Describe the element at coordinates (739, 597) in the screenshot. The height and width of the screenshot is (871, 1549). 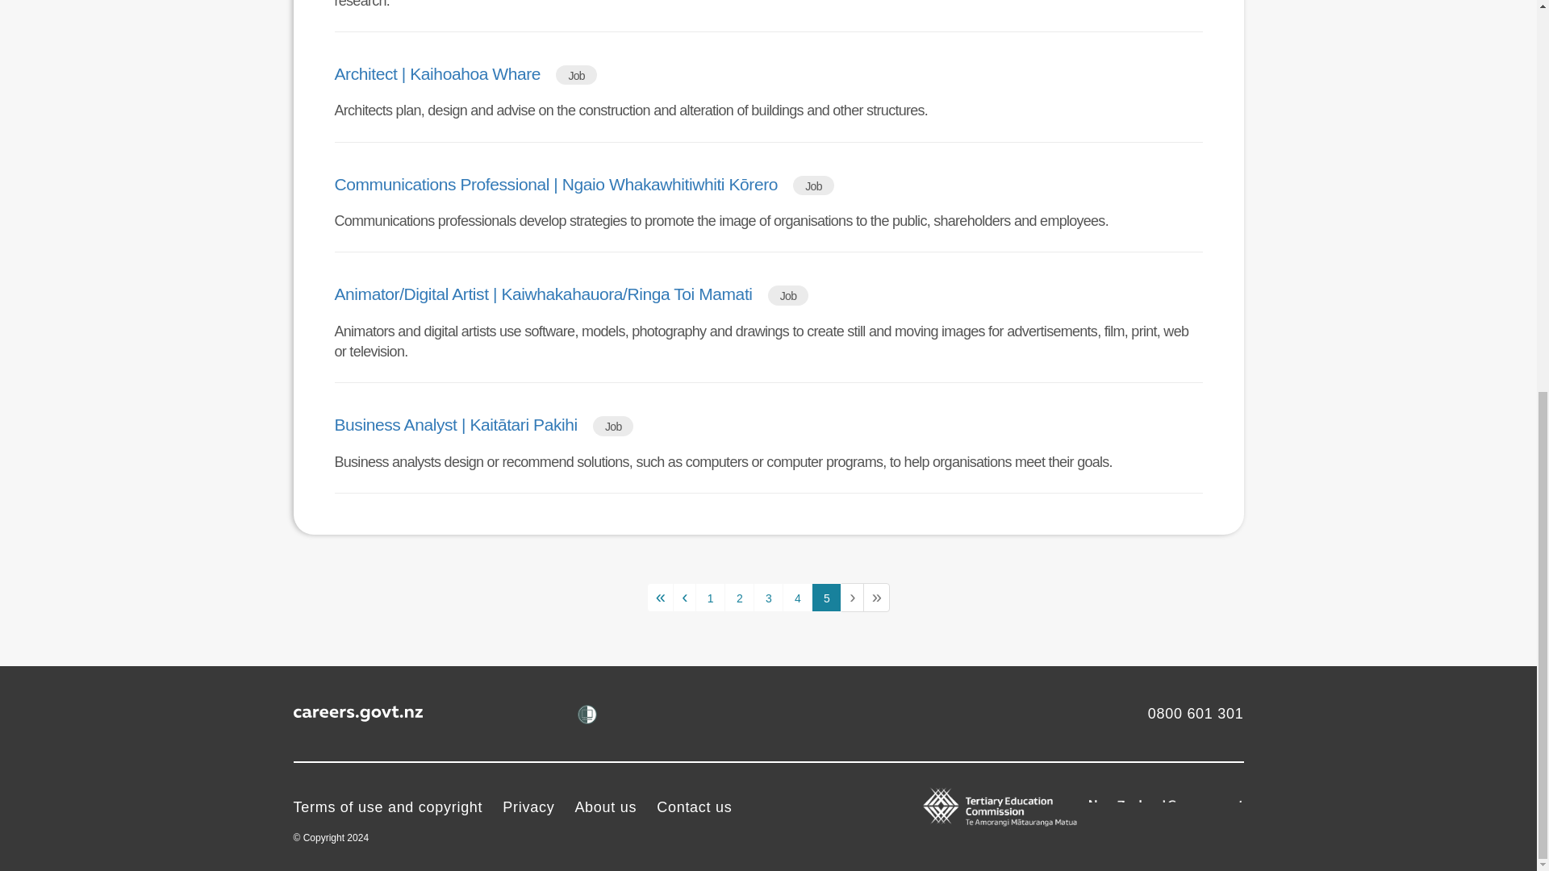
I see `View page number 2` at that location.